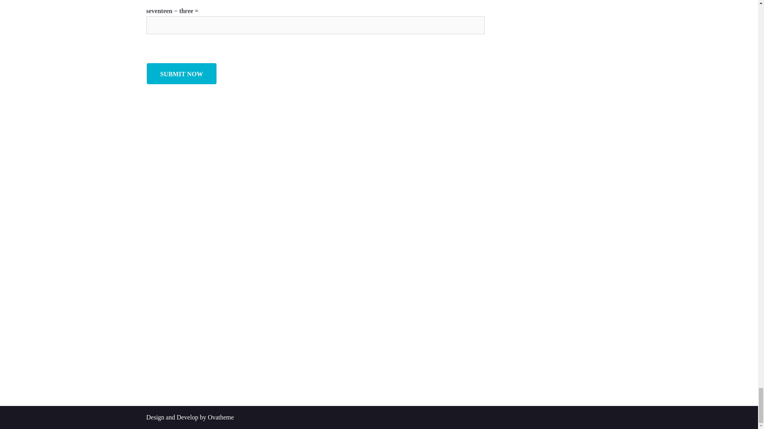 Image resolution: width=764 pixels, height=429 pixels. Describe the element at coordinates (181, 73) in the screenshot. I see `Submit Now` at that location.